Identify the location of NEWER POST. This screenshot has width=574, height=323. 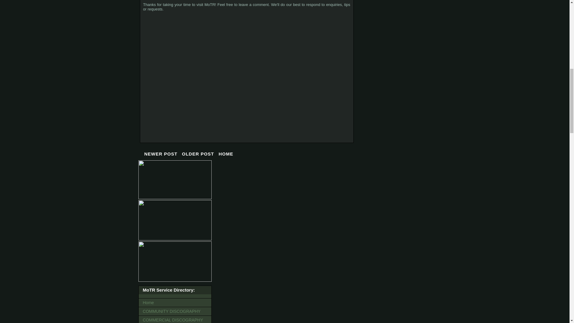
(161, 154).